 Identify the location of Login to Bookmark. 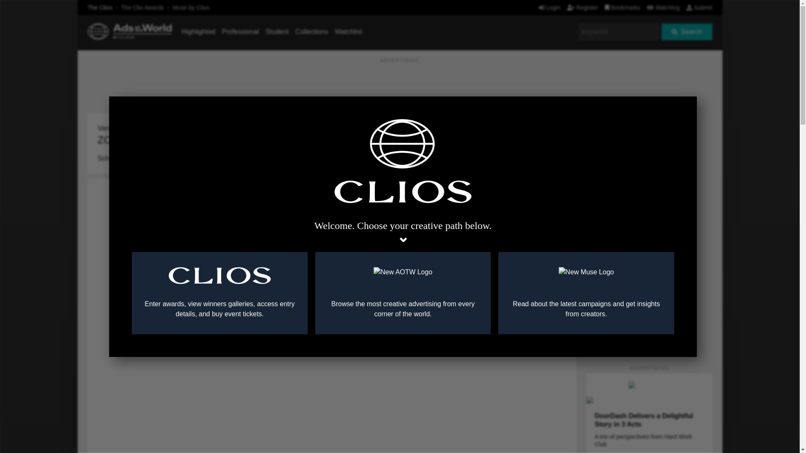
(563, 116).